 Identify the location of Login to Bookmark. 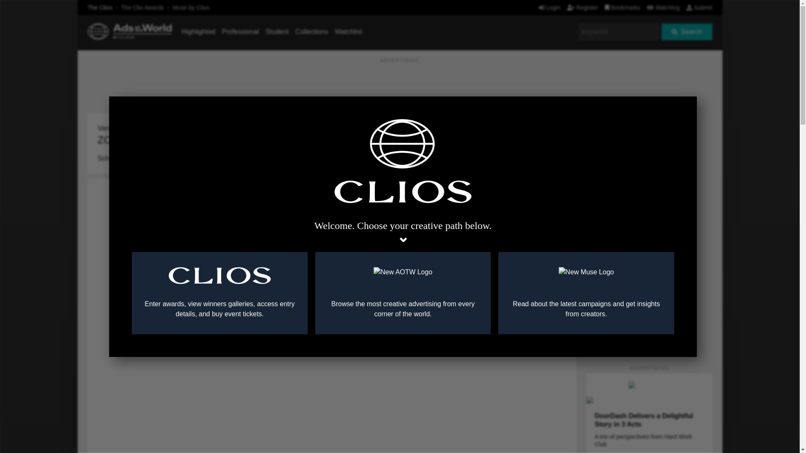
(563, 116).